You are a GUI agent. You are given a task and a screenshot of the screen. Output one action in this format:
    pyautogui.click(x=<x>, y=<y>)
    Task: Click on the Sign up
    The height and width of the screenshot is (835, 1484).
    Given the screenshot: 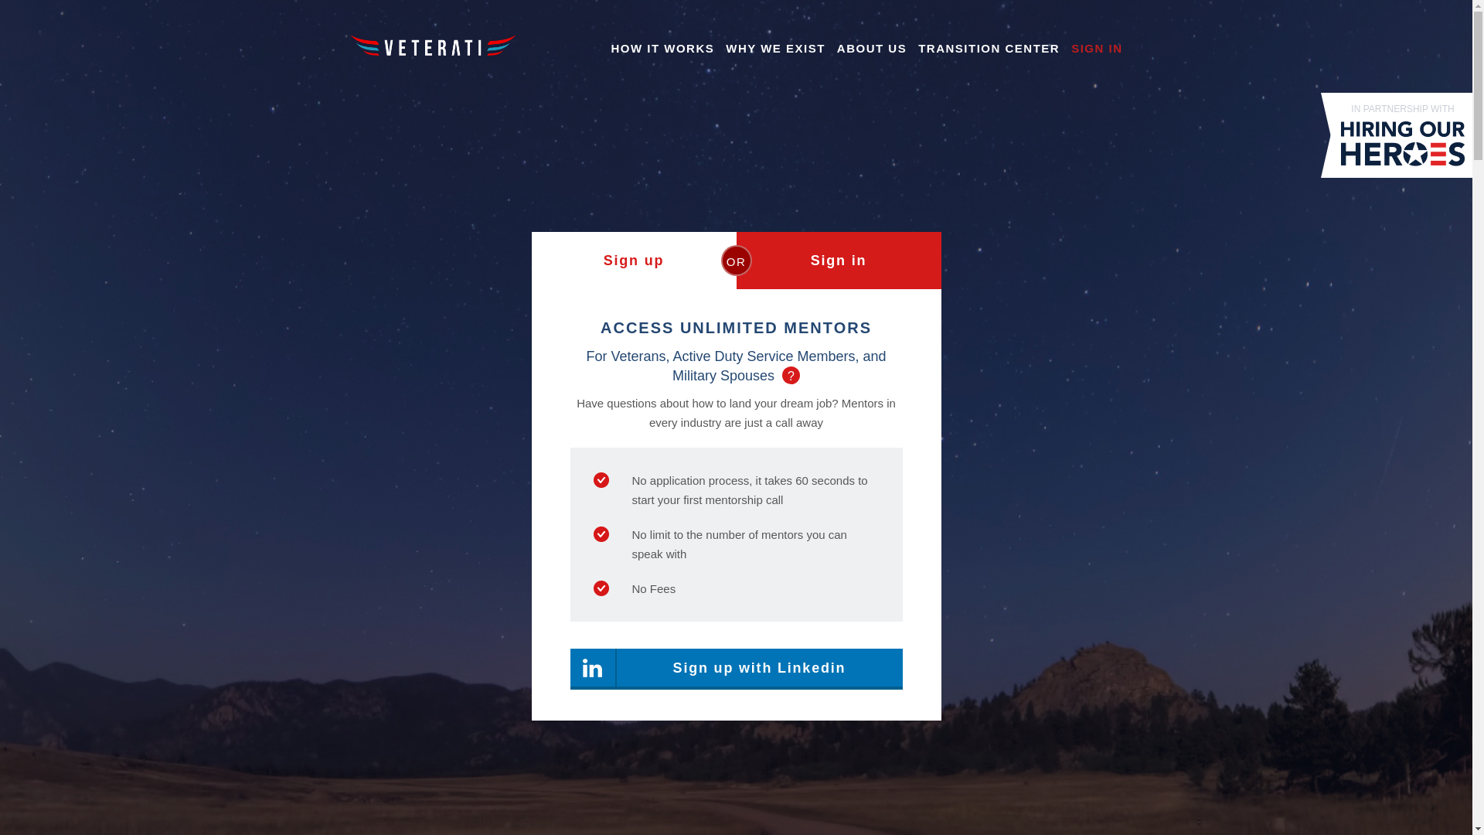 What is the action you would take?
    pyautogui.click(x=634, y=260)
    